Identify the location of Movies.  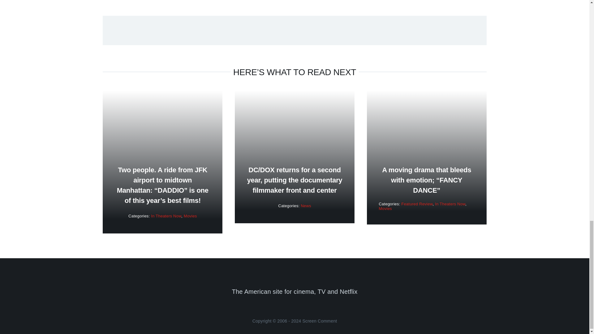
(385, 208).